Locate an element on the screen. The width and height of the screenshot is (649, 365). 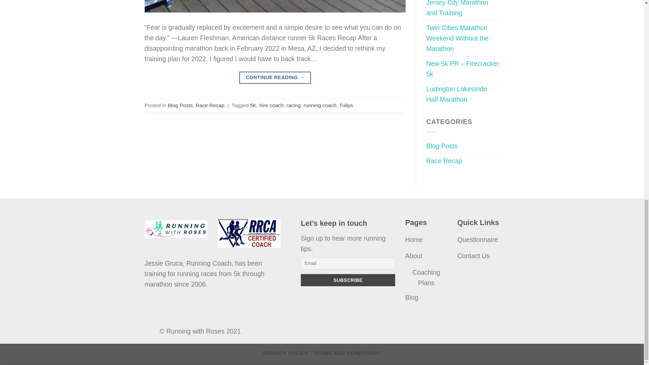
5K is located at coordinates (253, 105).